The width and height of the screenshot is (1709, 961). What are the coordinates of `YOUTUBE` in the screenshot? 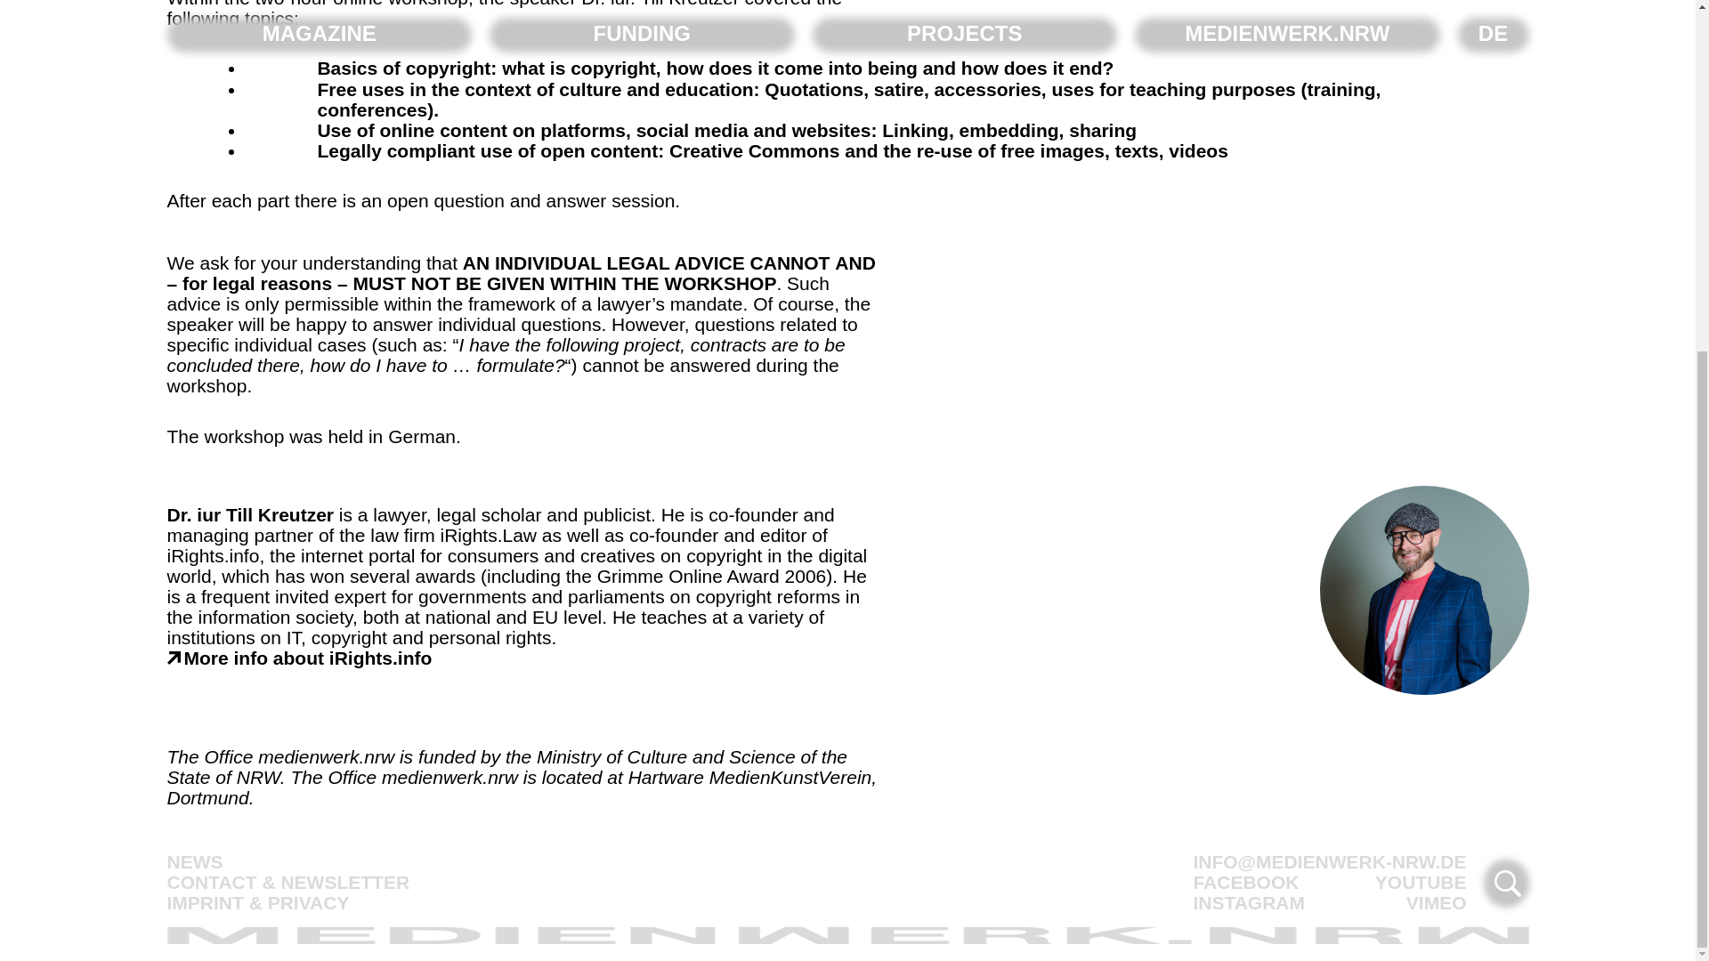 It's located at (1421, 882).